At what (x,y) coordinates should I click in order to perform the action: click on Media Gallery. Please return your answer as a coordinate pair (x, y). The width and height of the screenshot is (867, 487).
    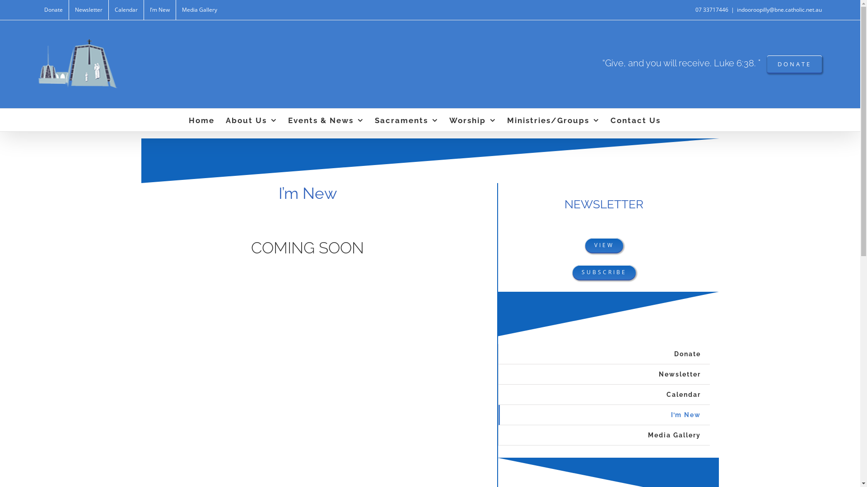
    Looking at the image, I should click on (200, 10).